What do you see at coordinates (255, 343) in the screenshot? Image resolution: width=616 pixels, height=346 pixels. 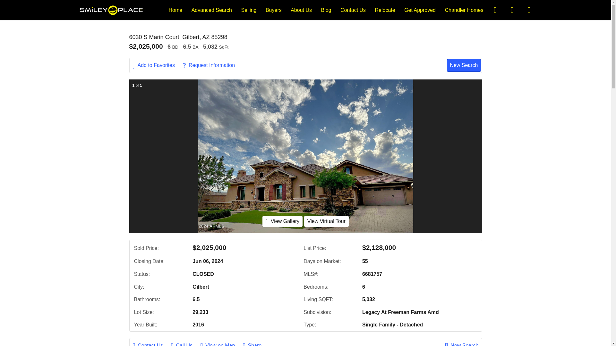 I see `Share` at bounding box center [255, 343].